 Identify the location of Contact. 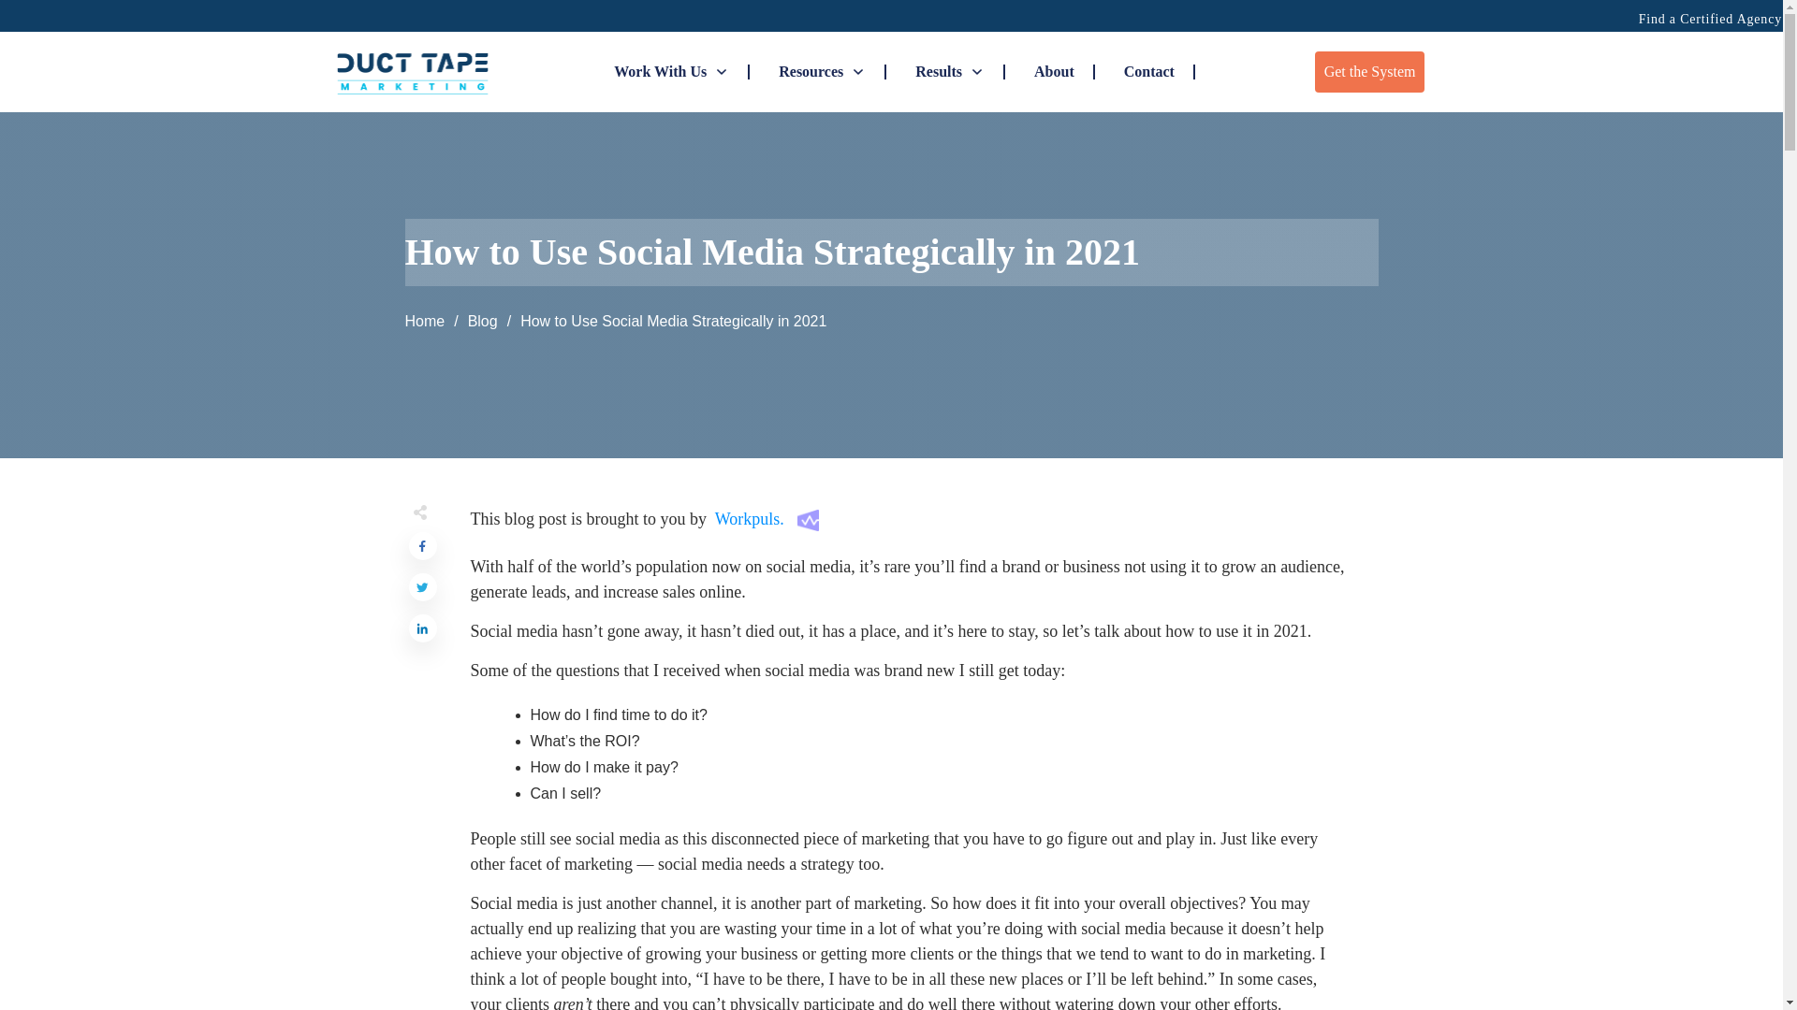
(1149, 72).